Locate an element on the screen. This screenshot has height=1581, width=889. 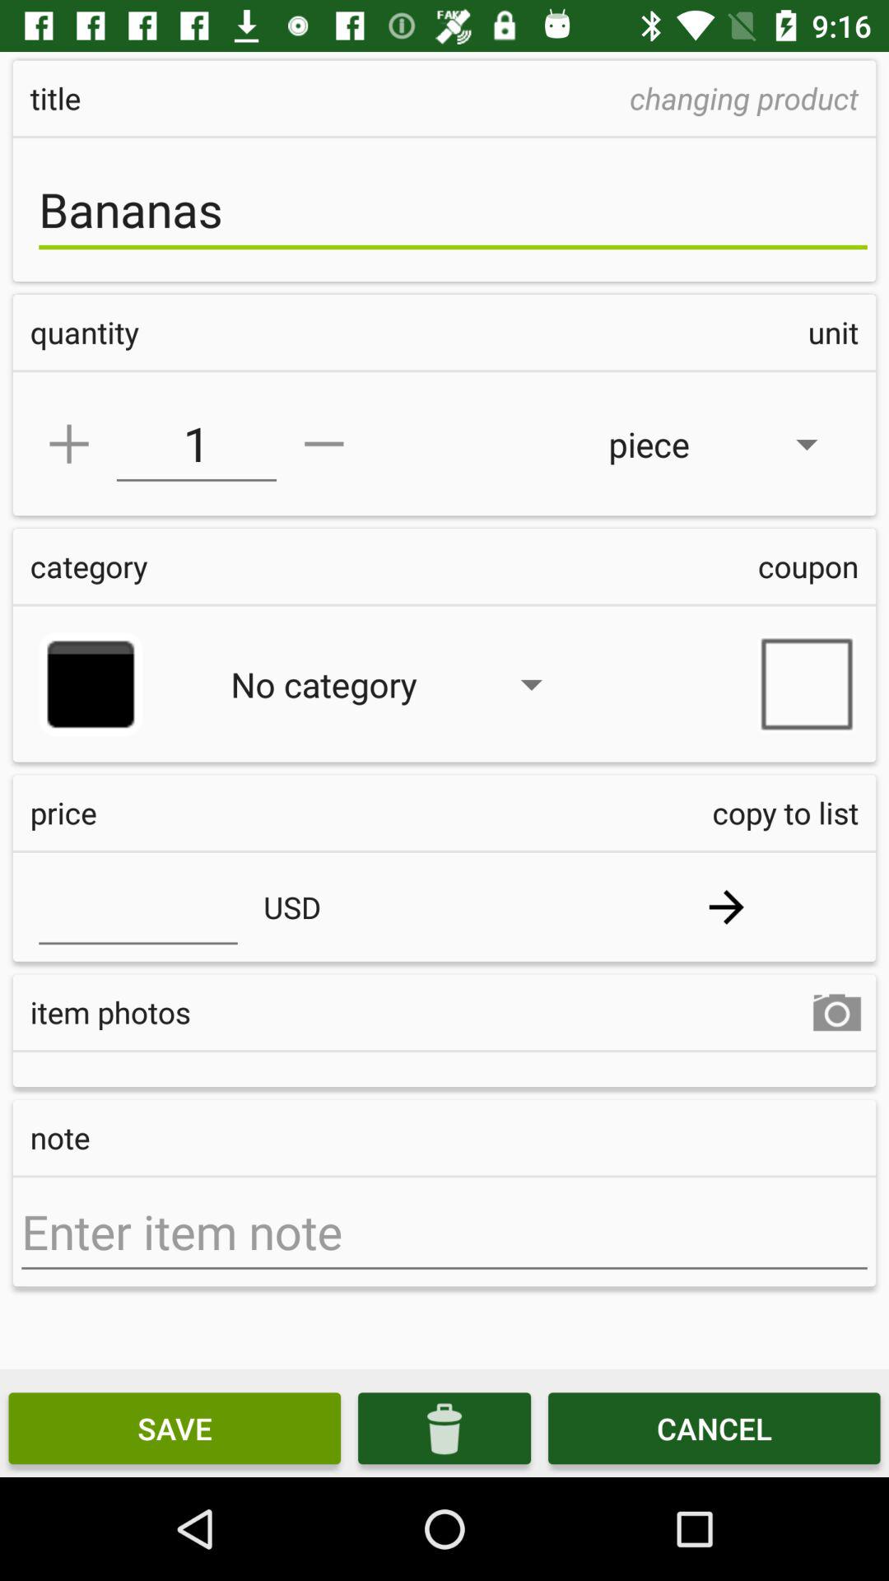
flip to bananas is located at coordinates (453, 209).